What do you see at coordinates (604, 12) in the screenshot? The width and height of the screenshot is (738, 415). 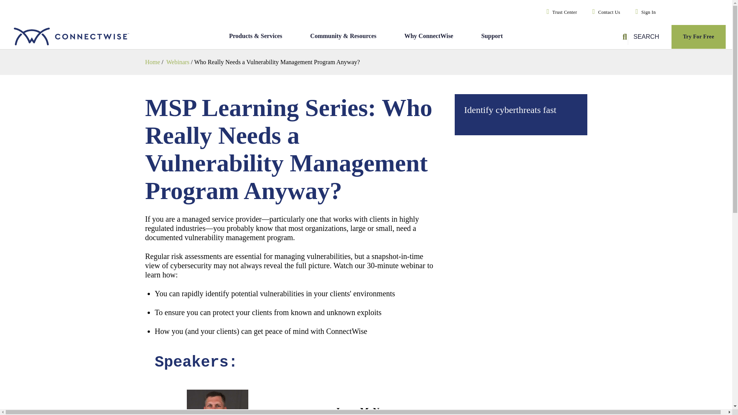 I see `Contact Us` at bounding box center [604, 12].